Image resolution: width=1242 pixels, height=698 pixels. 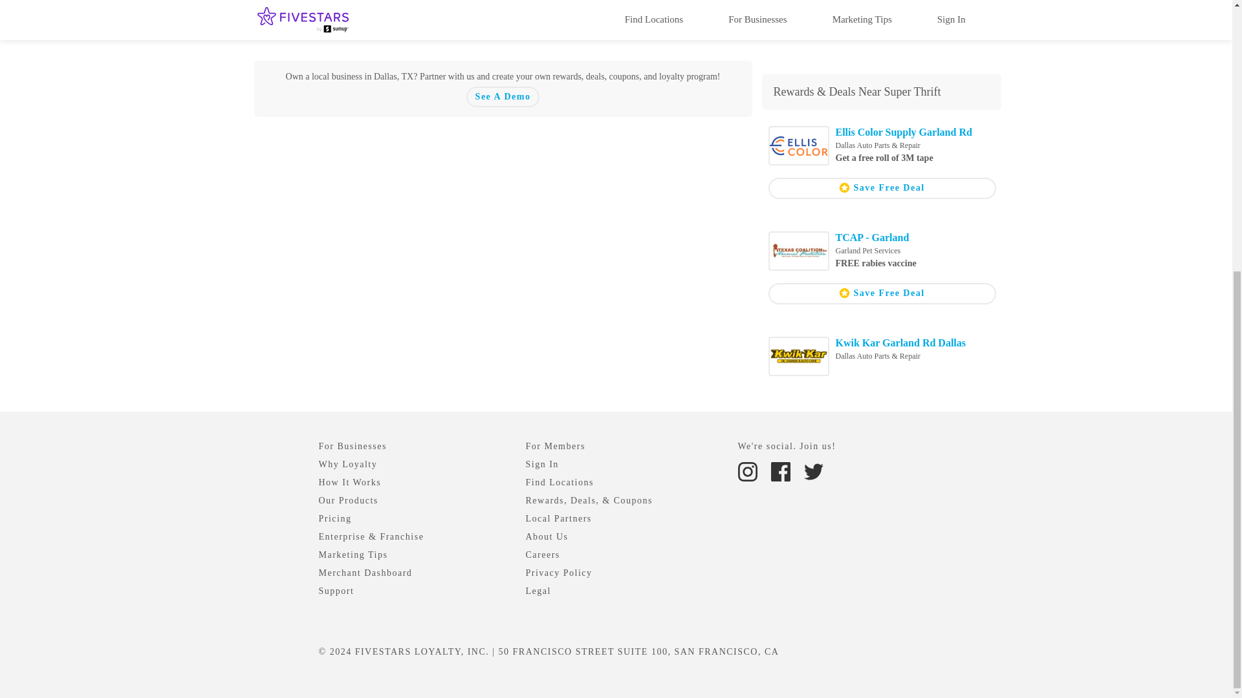 I want to click on Merchant Dashboard and Analytics, so click(x=365, y=573).